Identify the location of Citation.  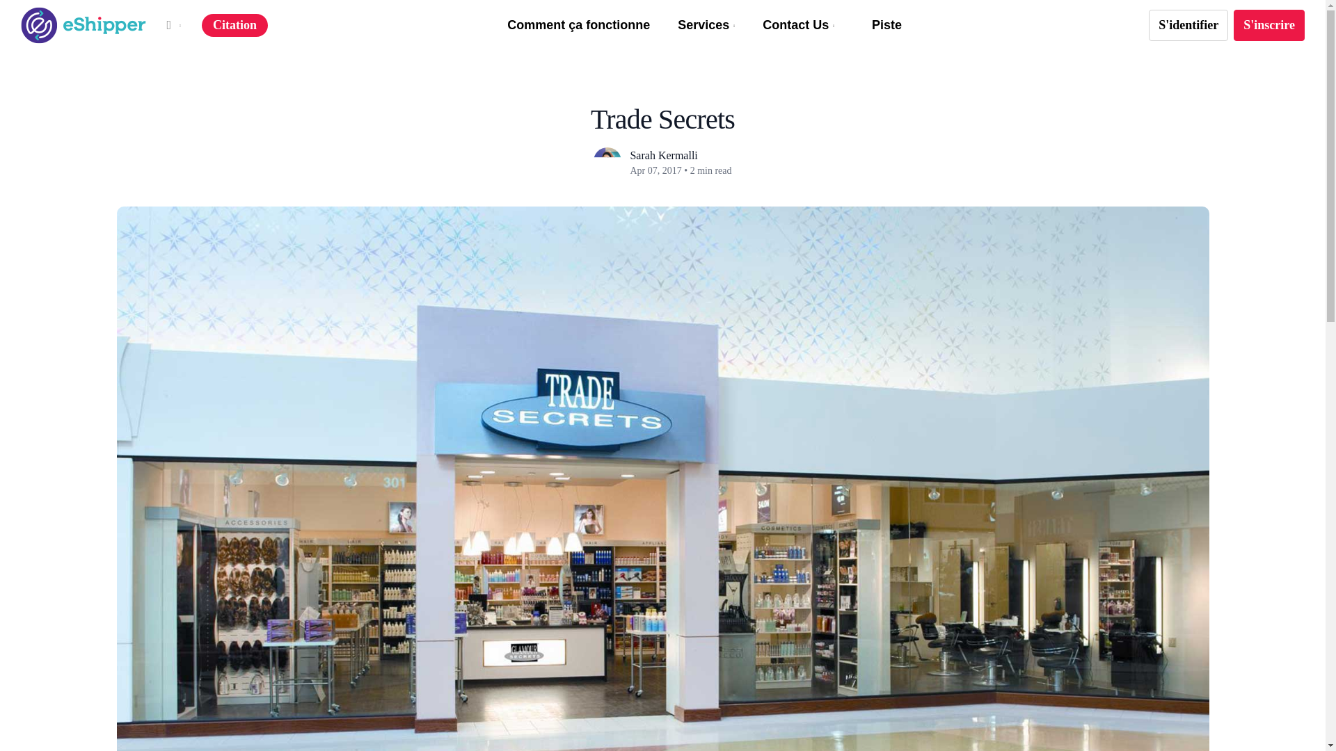
(234, 26).